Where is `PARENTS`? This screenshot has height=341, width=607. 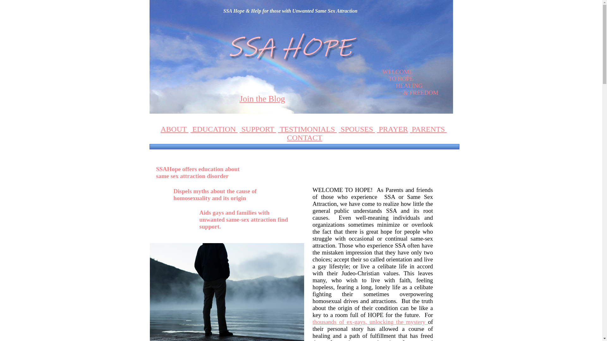 PARENTS is located at coordinates (428, 129).